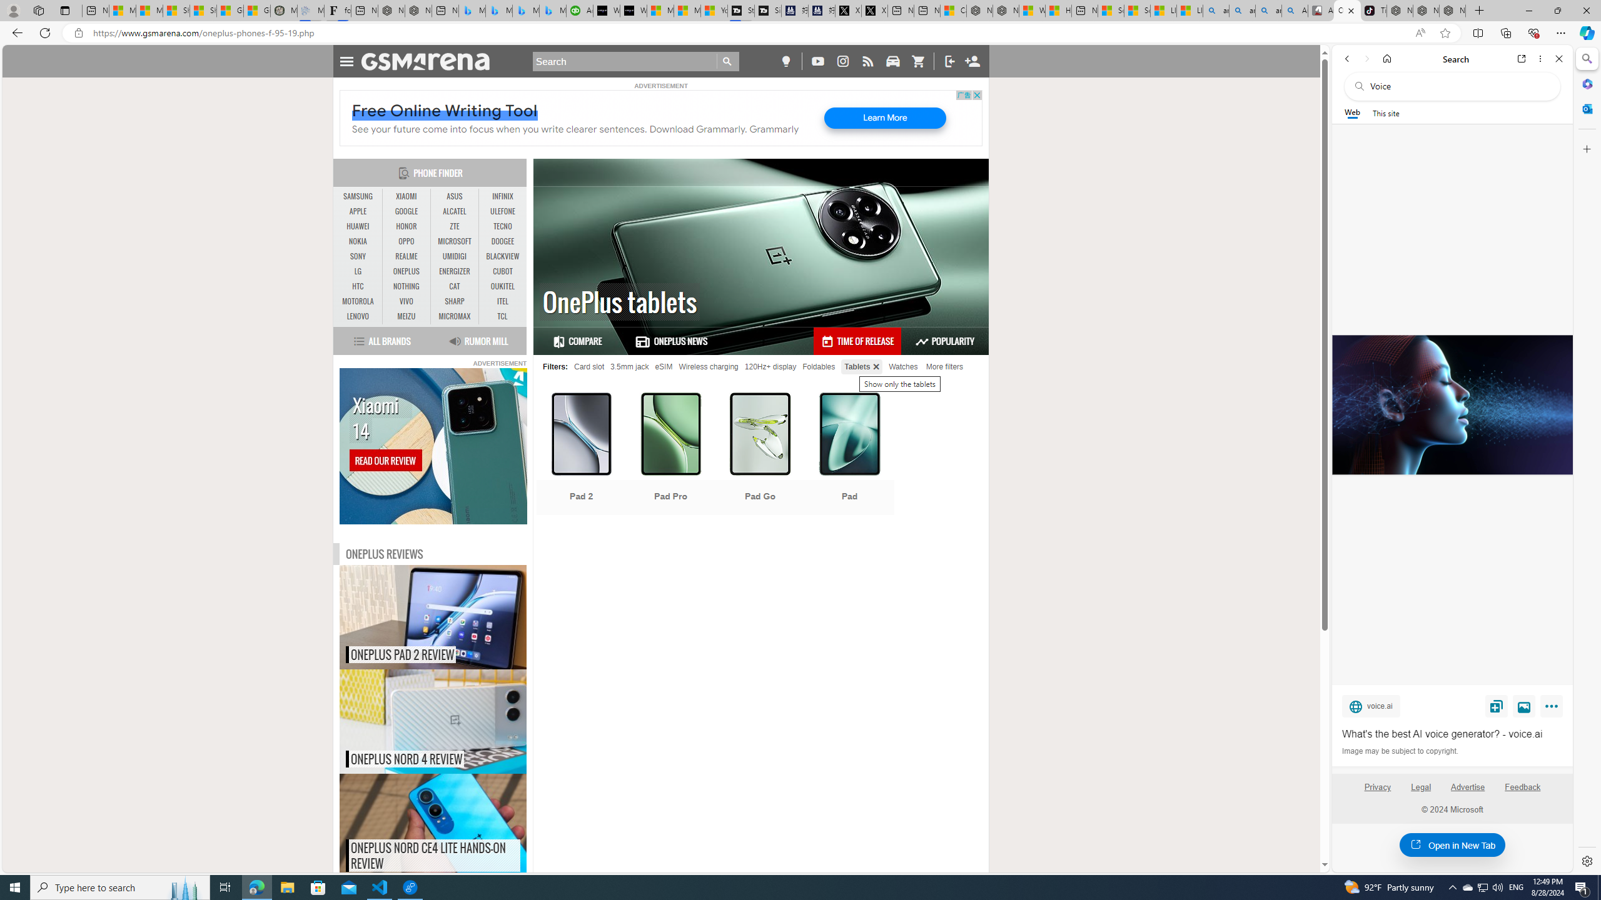 This screenshot has height=900, width=1601. Describe the element at coordinates (1371, 706) in the screenshot. I see `voice.ai` at that location.